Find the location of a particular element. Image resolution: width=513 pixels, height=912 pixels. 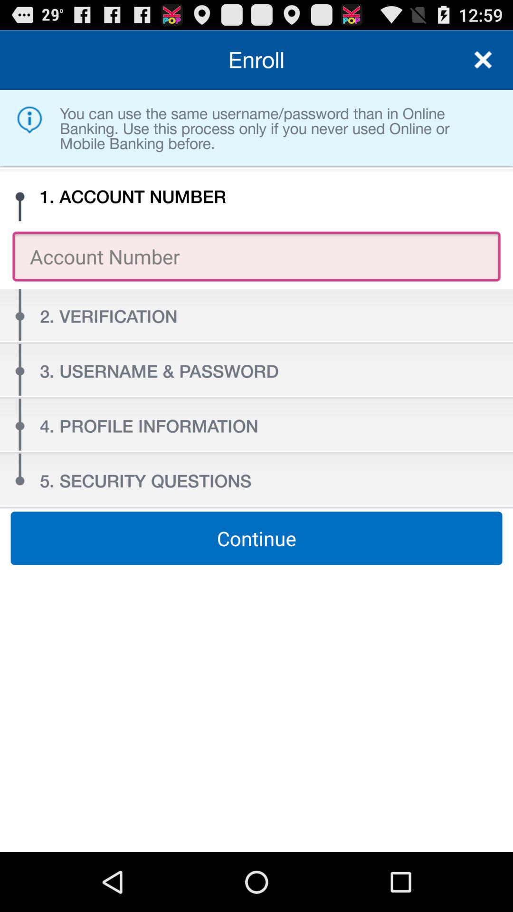

tap icon above 2. verification is located at coordinates (256, 256).